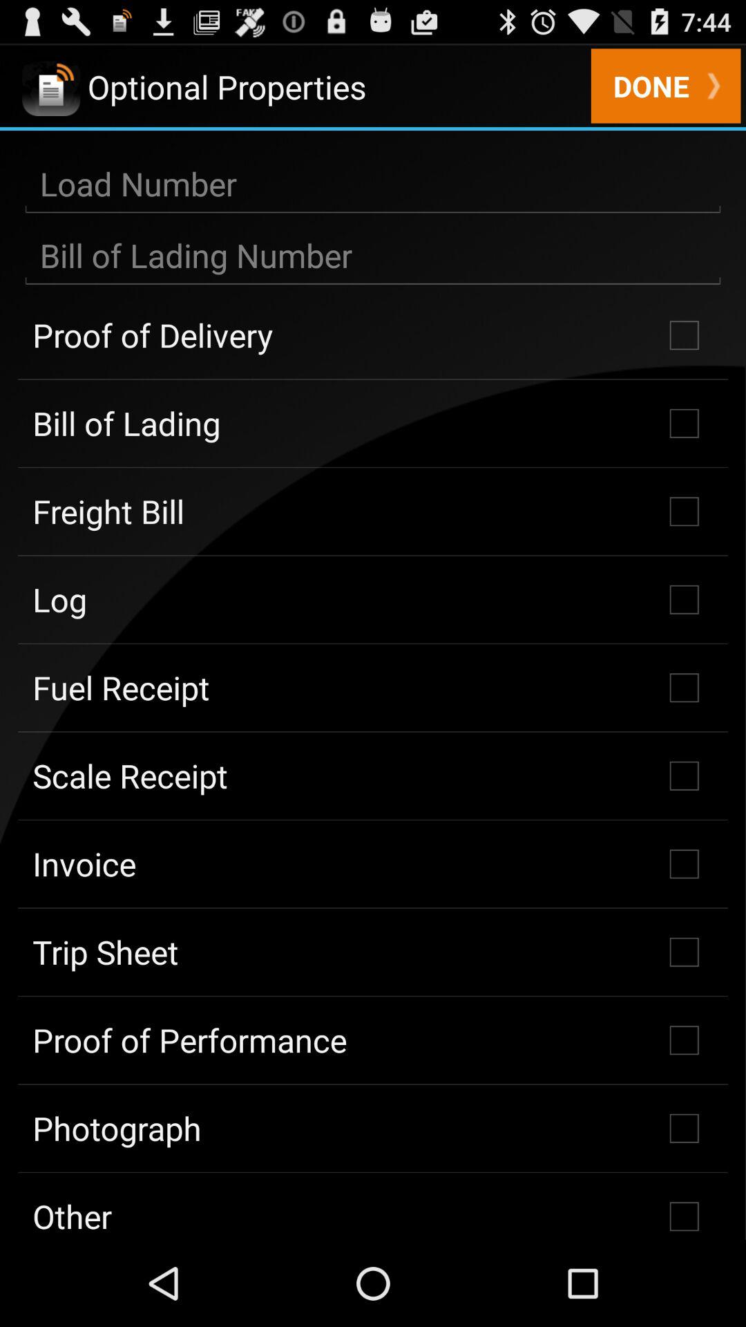 This screenshot has width=746, height=1327. Describe the element at coordinates (373, 256) in the screenshot. I see `optional properties menu` at that location.